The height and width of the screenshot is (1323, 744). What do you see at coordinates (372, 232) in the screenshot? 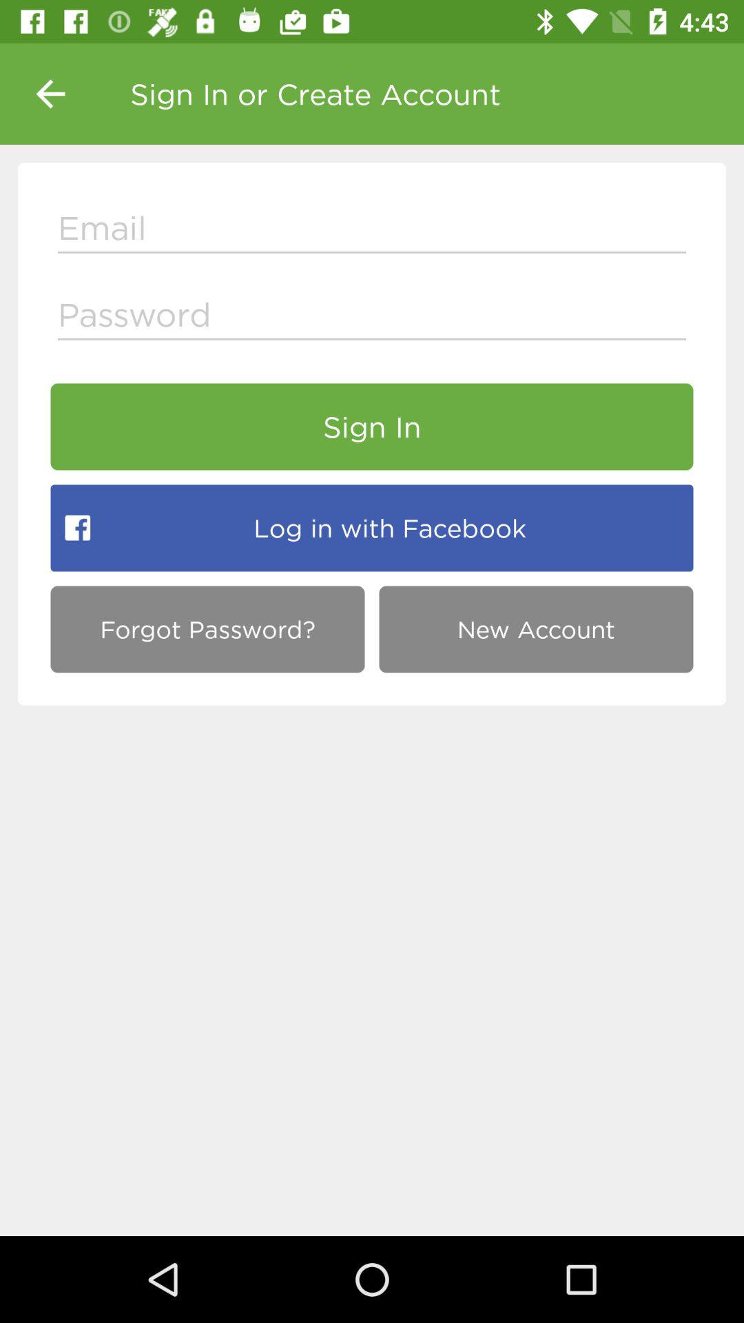
I see `input email adress` at bounding box center [372, 232].